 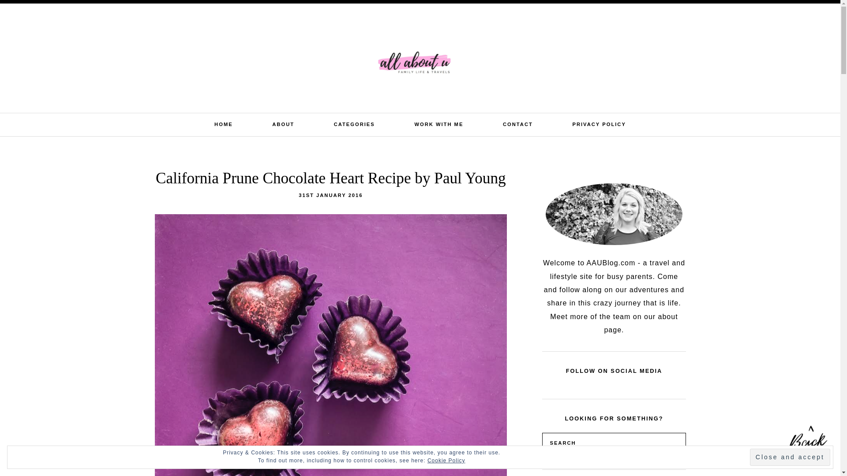 What do you see at coordinates (768, 14) in the screenshot?
I see `Search for:` at bounding box center [768, 14].